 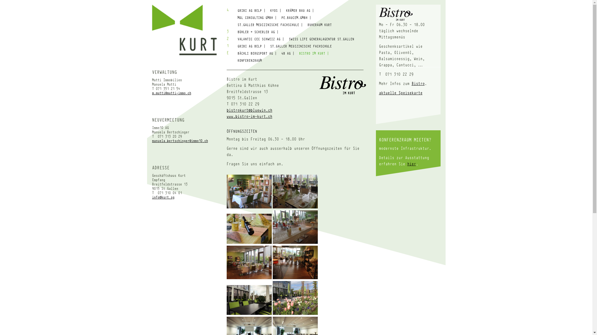 What do you see at coordinates (261, 39) in the screenshot?
I see `VALANTIC CEC SCHWEIZ AG |` at bounding box center [261, 39].